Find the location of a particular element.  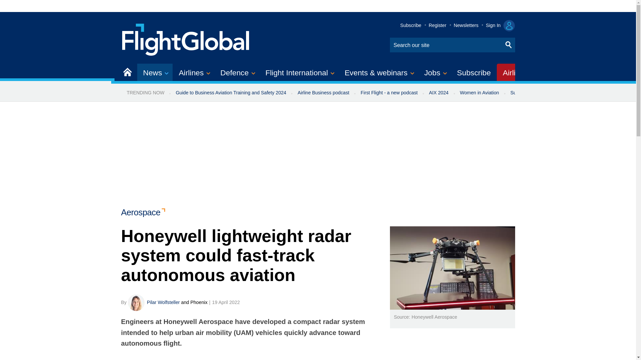

Guide to Business Aviation Training and Safety 2024 is located at coordinates (230, 93).